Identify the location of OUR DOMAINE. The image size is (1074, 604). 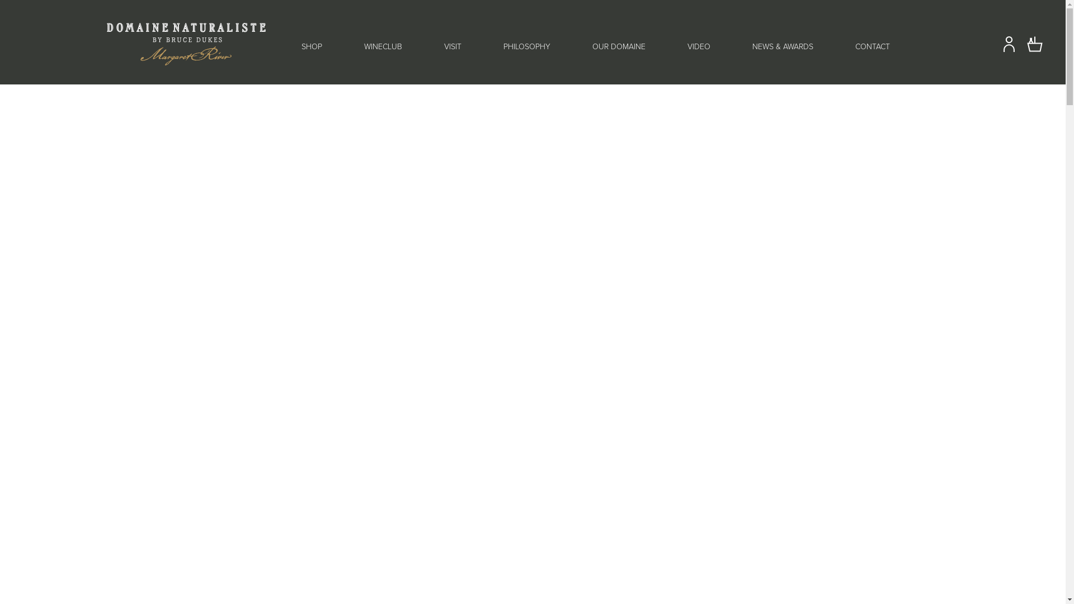
(619, 46).